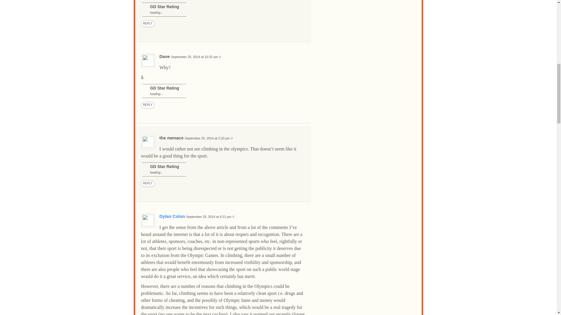  I want to click on Direct link to this comment, so click(220, 57).